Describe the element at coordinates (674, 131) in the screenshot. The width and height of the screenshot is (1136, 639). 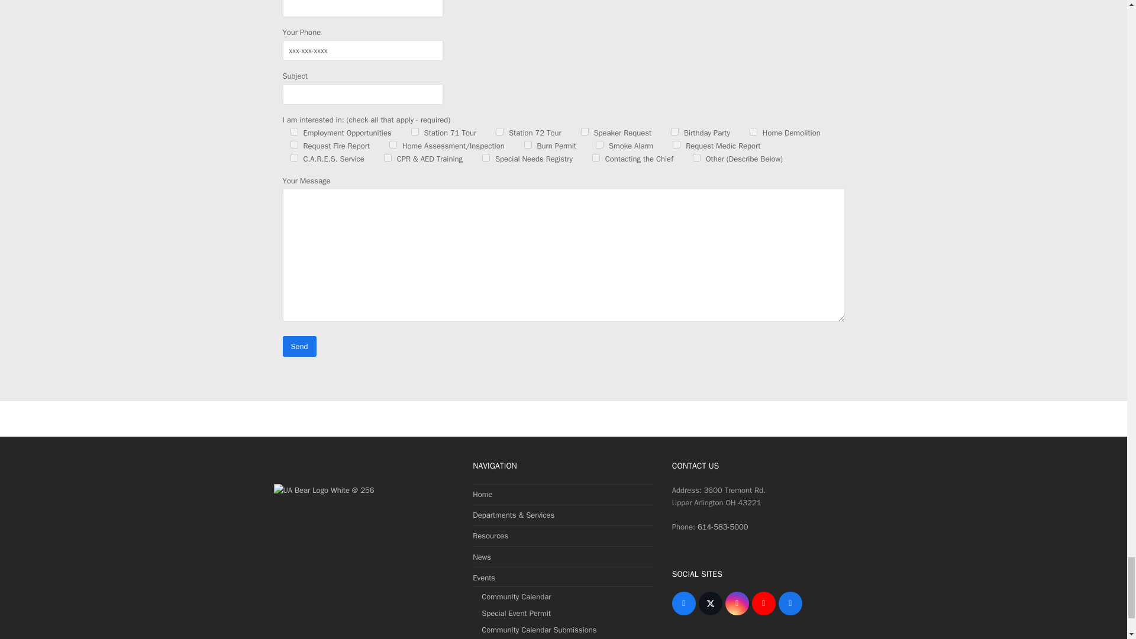
I see `Birthday Party` at that location.